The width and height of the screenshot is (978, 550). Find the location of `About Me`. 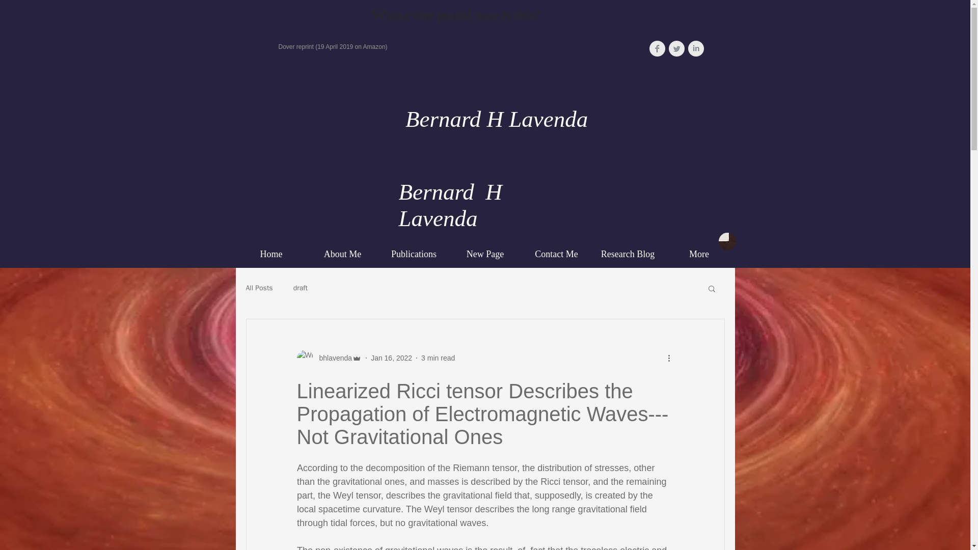

About Me is located at coordinates (342, 254).